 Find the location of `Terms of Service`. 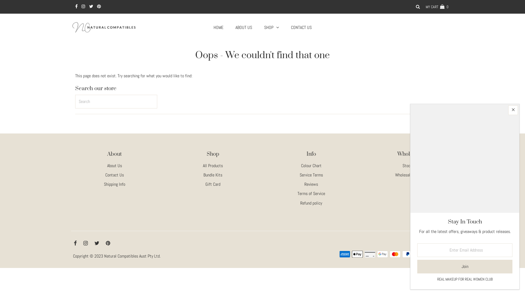

Terms of Service is located at coordinates (311, 193).